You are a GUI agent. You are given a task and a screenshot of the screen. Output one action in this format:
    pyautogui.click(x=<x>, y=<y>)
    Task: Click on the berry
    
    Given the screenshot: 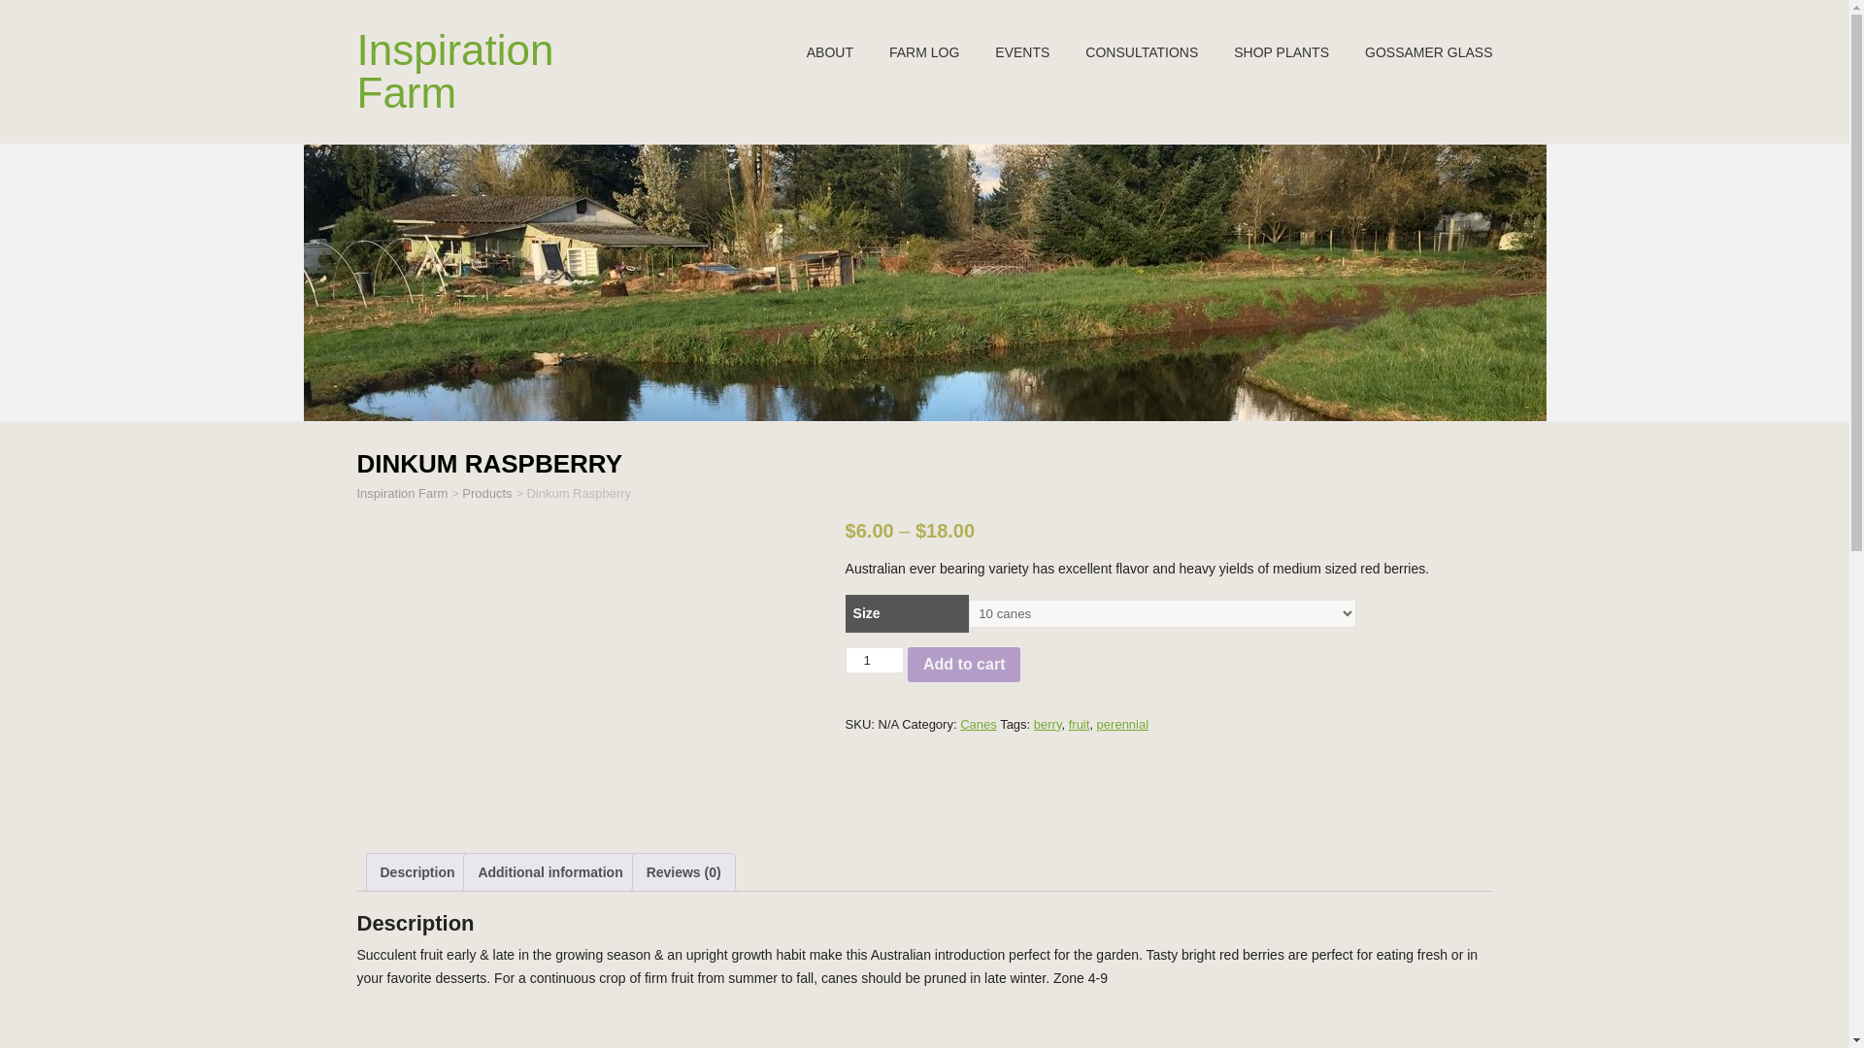 What is the action you would take?
    pyautogui.click(x=1048, y=724)
    